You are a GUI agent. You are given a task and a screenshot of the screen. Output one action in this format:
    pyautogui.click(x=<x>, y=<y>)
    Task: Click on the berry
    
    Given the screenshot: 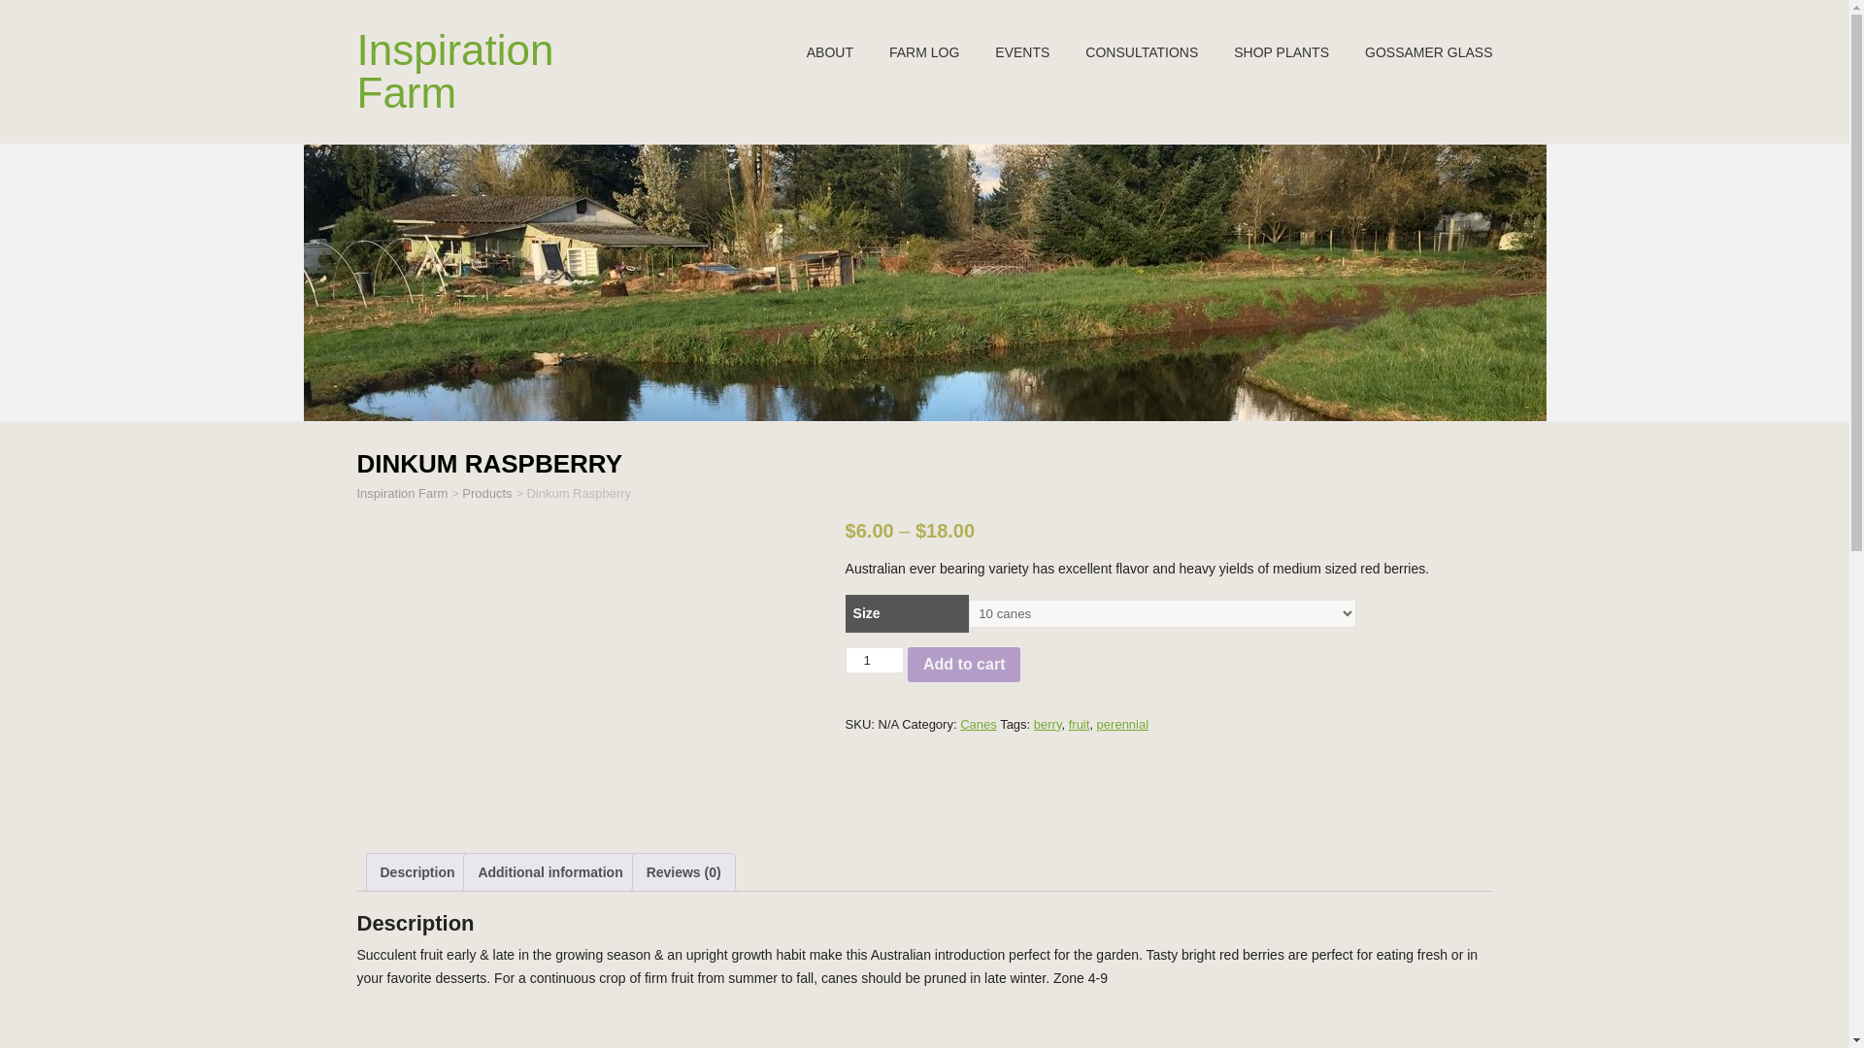 What is the action you would take?
    pyautogui.click(x=1048, y=724)
    